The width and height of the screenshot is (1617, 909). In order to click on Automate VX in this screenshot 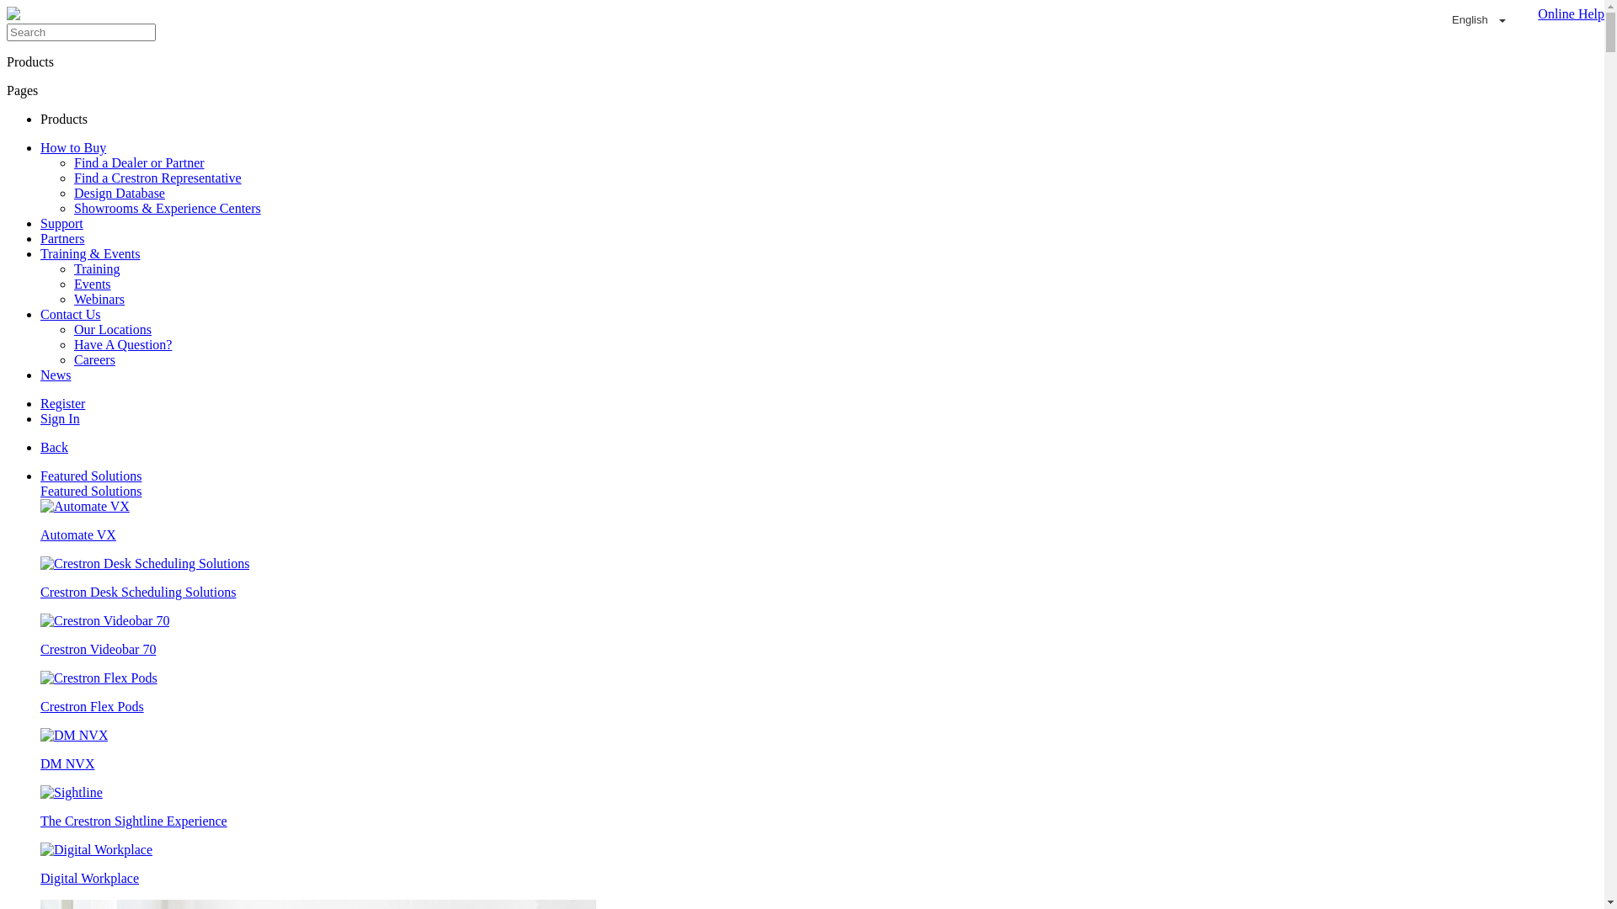, I will do `click(819, 521)`.